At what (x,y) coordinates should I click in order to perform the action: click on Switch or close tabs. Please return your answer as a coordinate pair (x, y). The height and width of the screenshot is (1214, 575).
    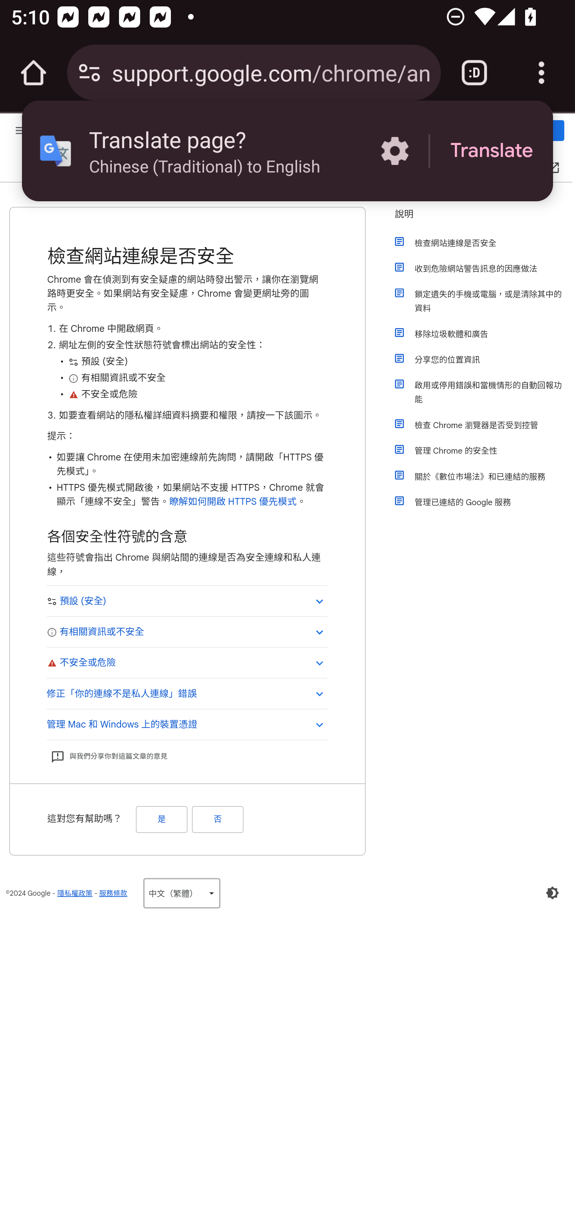
    Looking at the image, I should click on (474, 73).